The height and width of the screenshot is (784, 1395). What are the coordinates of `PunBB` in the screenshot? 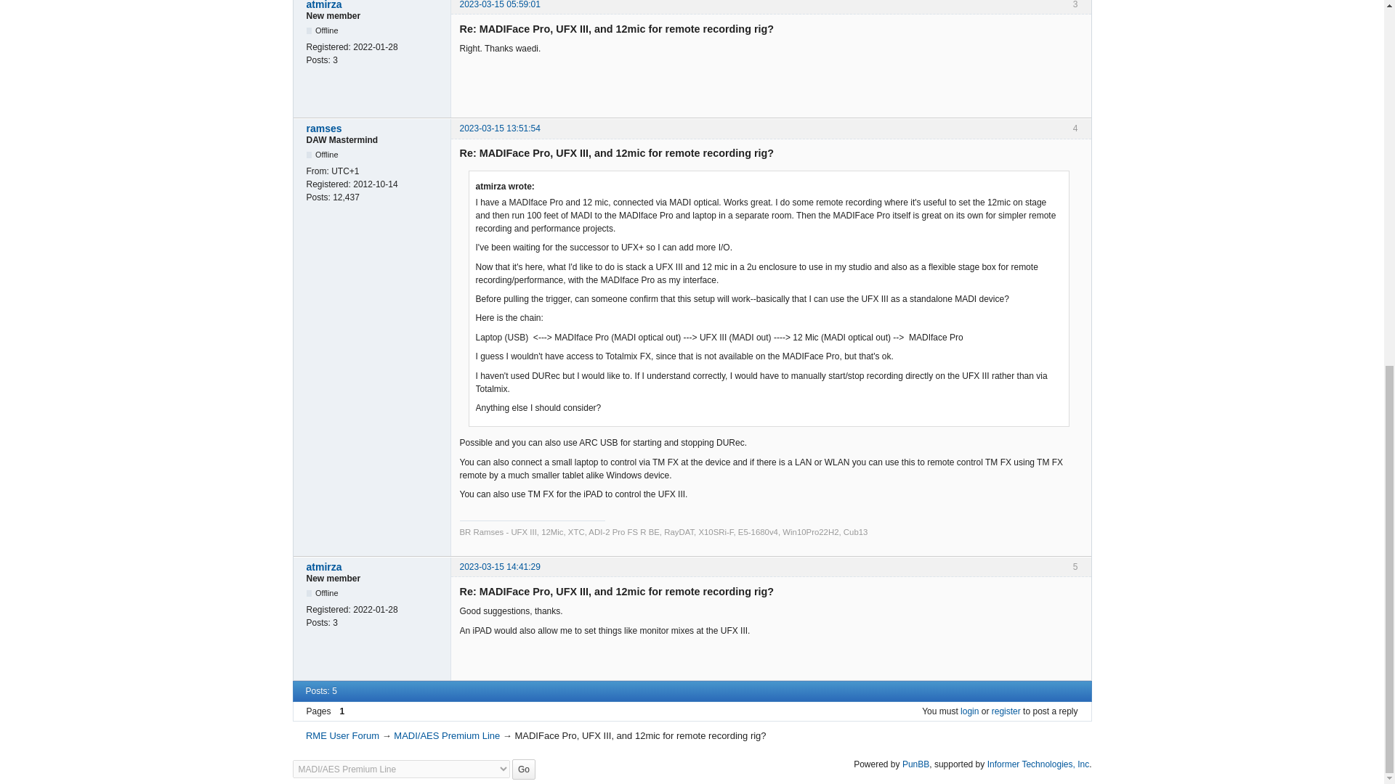 It's located at (915, 764).